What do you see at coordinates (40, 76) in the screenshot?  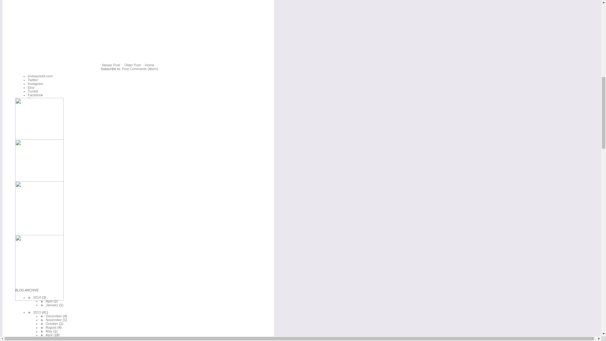 I see `lindsaynohl.com` at bounding box center [40, 76].